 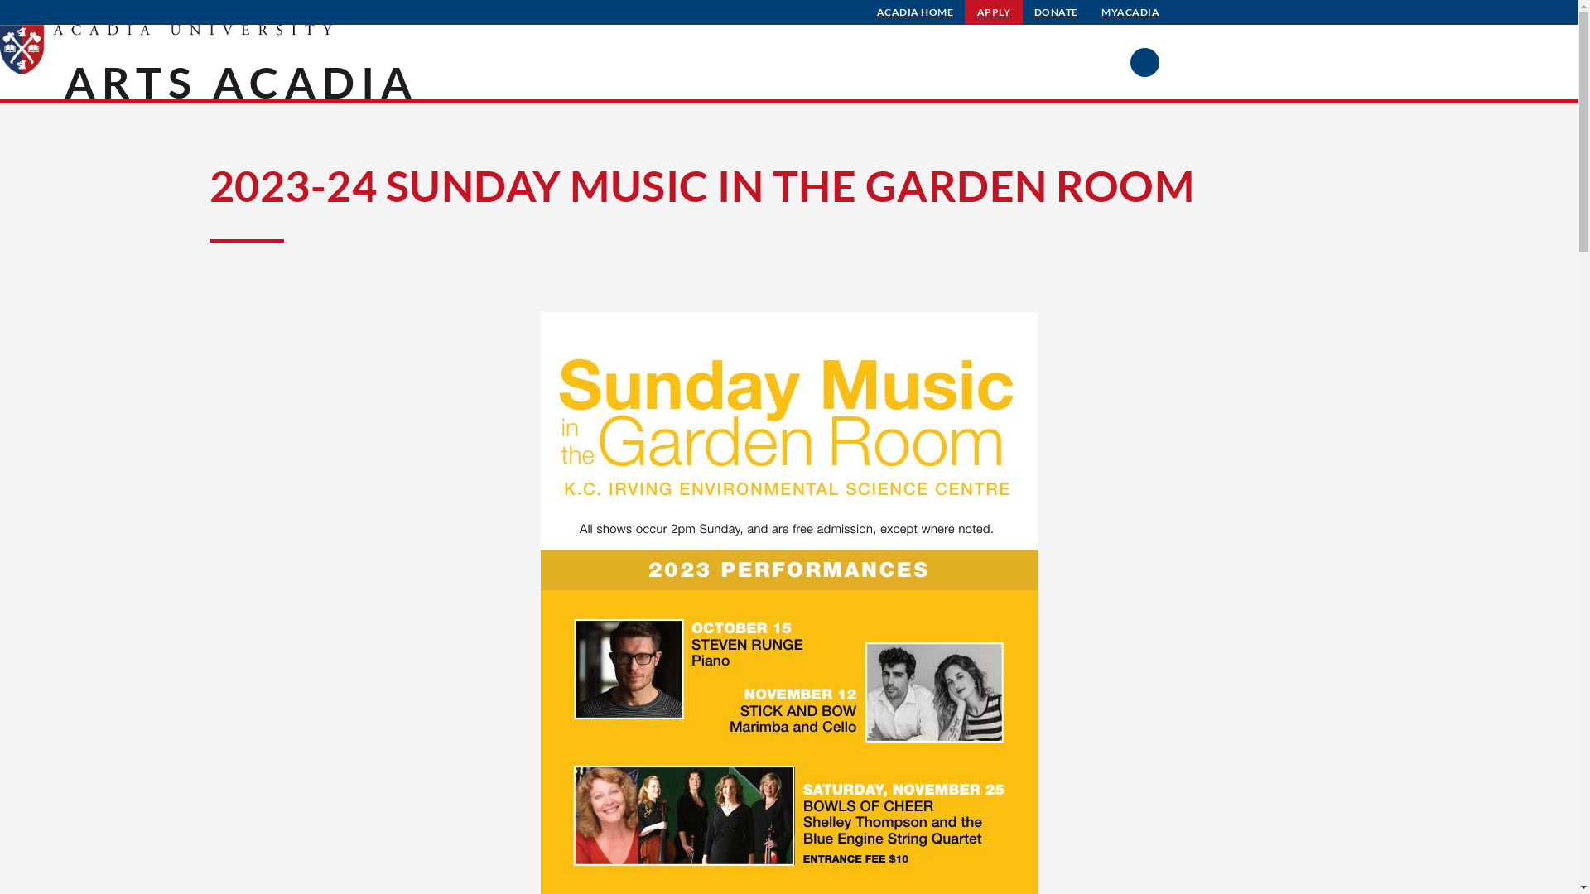 I want to click on MYACADIA, so click(x=1130, y=12).